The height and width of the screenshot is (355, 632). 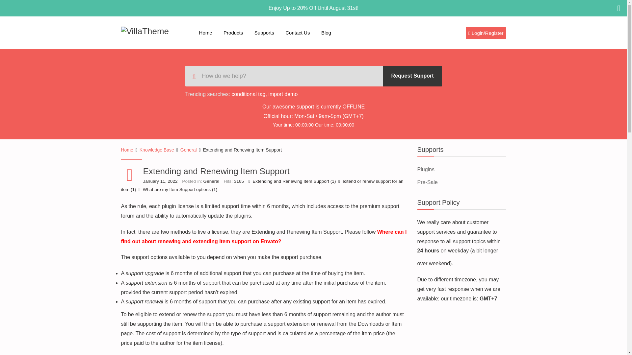 What do you see at coordinates (283, 94) in the screenshot?
I see `import demo` at bounding box center [283, 94].